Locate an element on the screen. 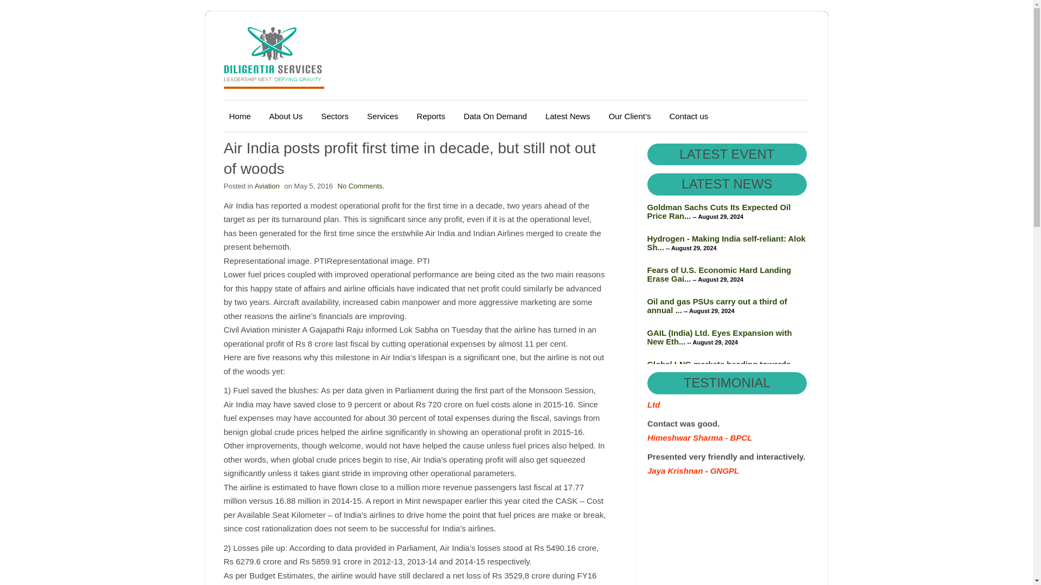 Image resolution: width=1041 pixels, height=585 pixels. Latest News is located at coordinates (568, 116).